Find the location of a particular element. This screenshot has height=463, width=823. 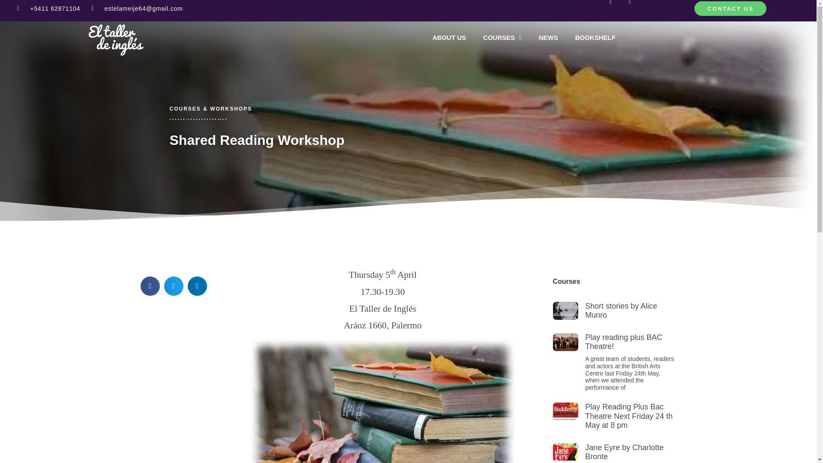

ABOUT US is located at coordinates (449, 38).